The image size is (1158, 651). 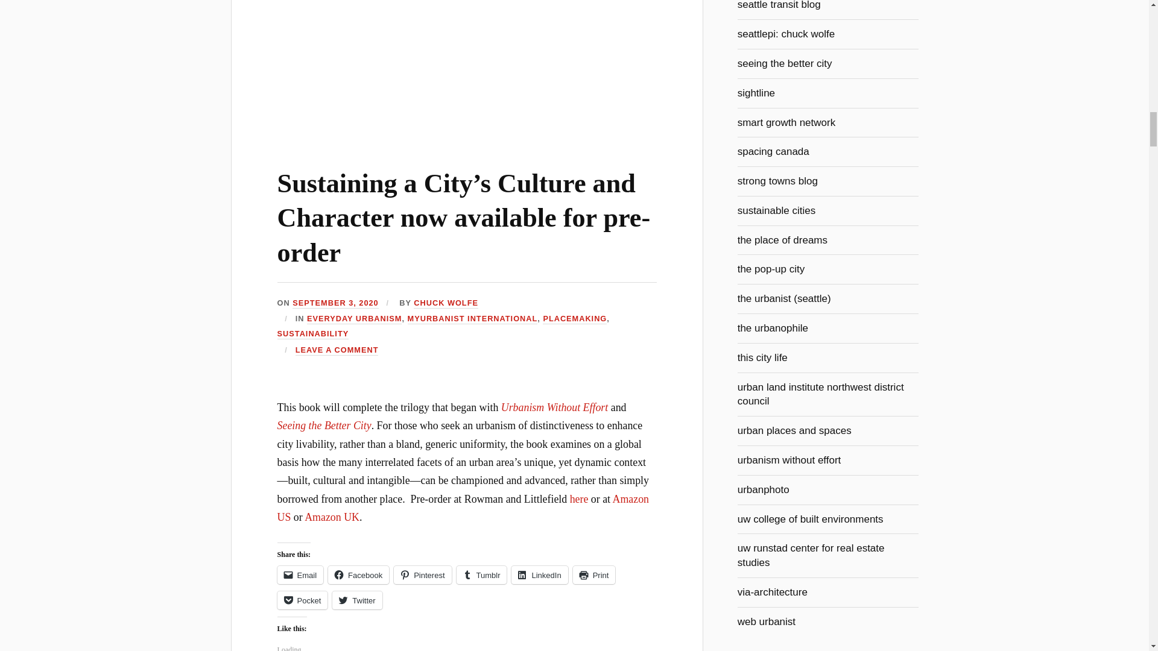 I want to click on Click to share on Tumblr, so click(x=481, y=574).